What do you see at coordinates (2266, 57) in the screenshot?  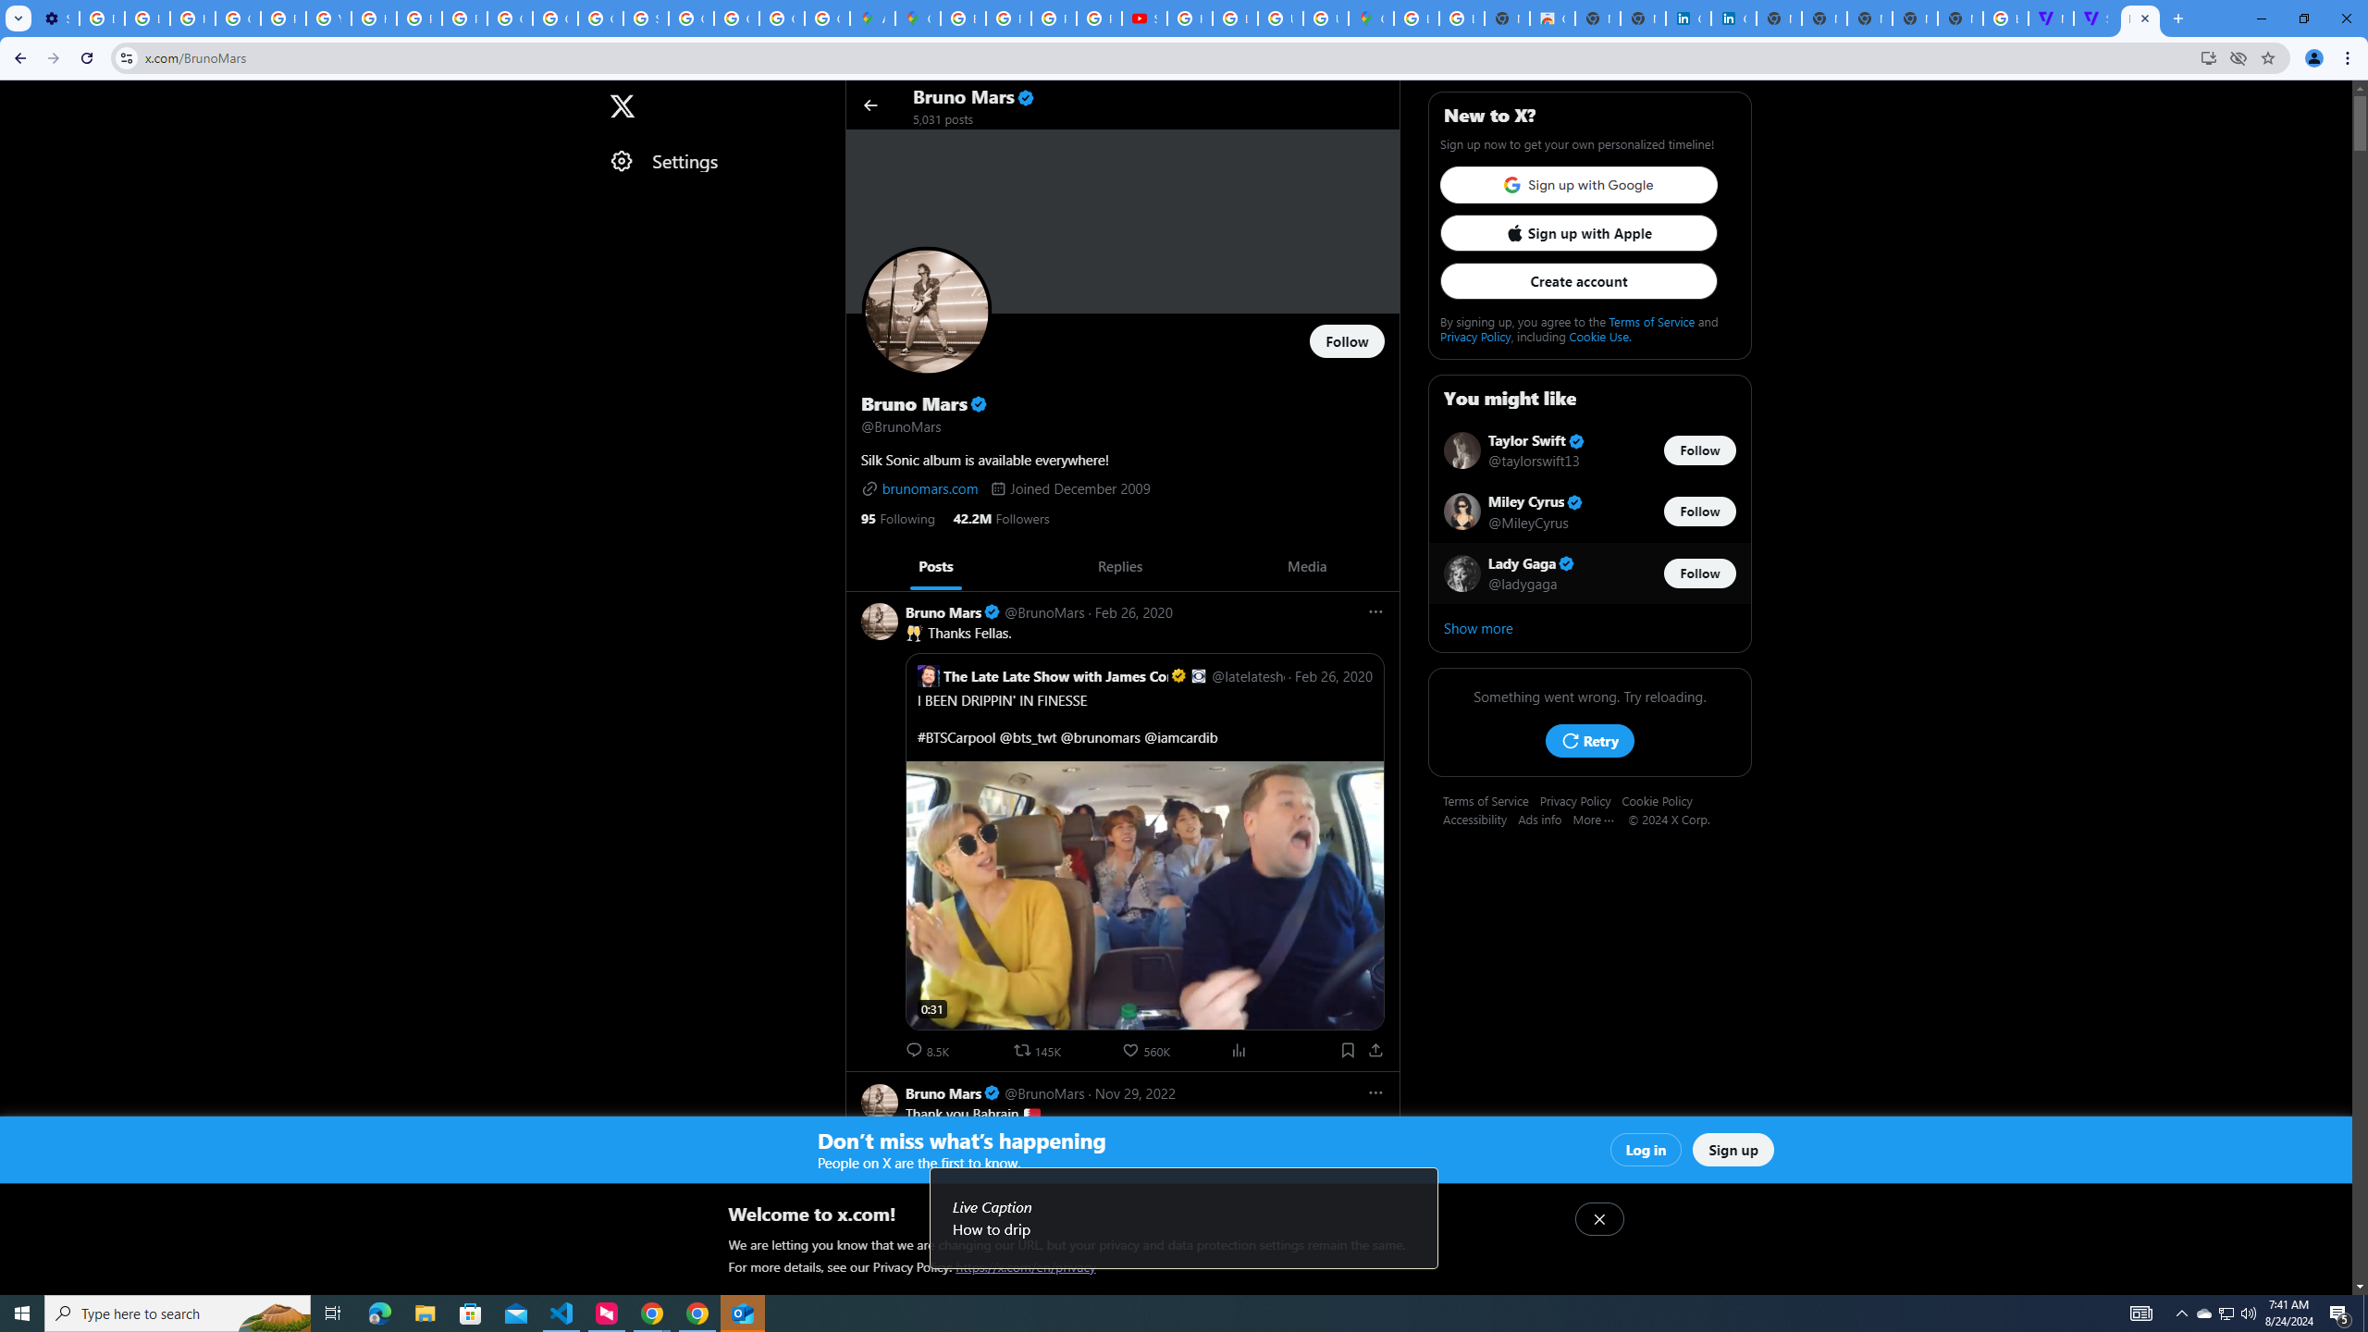 I see `Bookmark this tab` at bounding box center [2266, 57].